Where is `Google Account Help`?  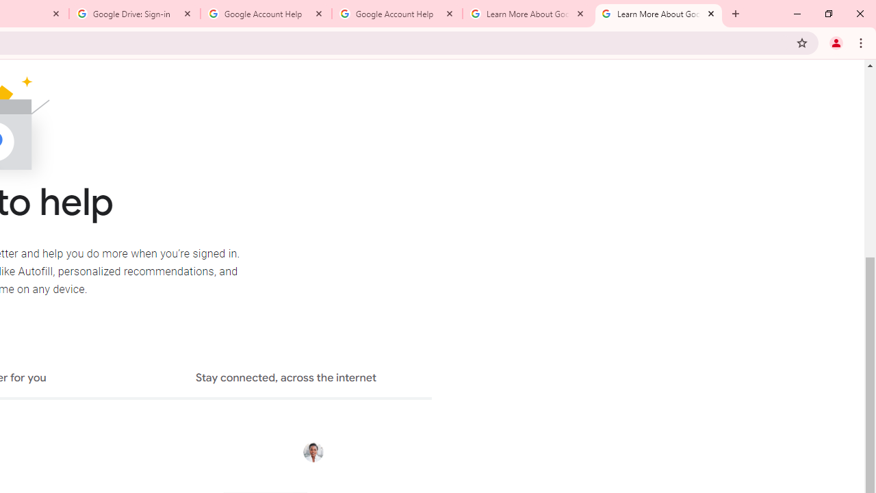 Google Account Help is located at coordinates (266, 14).